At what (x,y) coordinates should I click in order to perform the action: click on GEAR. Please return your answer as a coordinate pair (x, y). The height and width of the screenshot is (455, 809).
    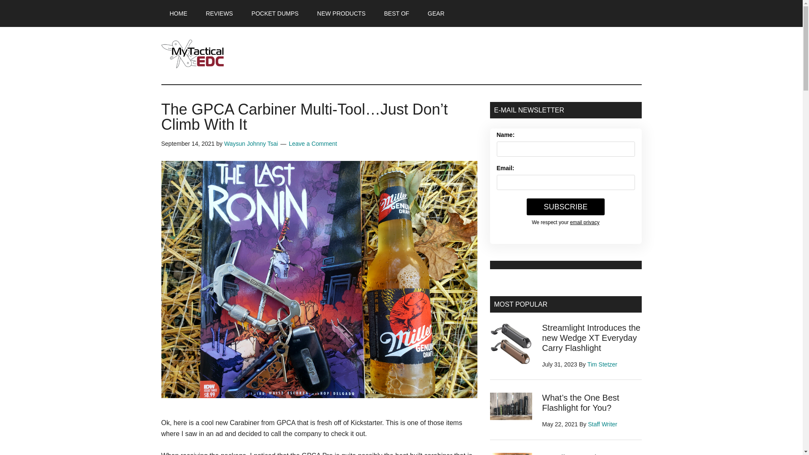
    Looking at the image, I should click on (436, 13).